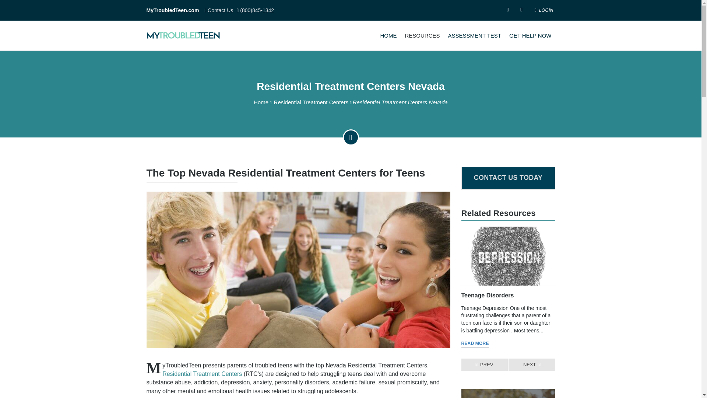 Image resolution: width=707 pixels, height=398 pixels. What do you see at coordinates (541, 10) in the screenshot?
I see `LOGIN` at bounding box center [541, 10].